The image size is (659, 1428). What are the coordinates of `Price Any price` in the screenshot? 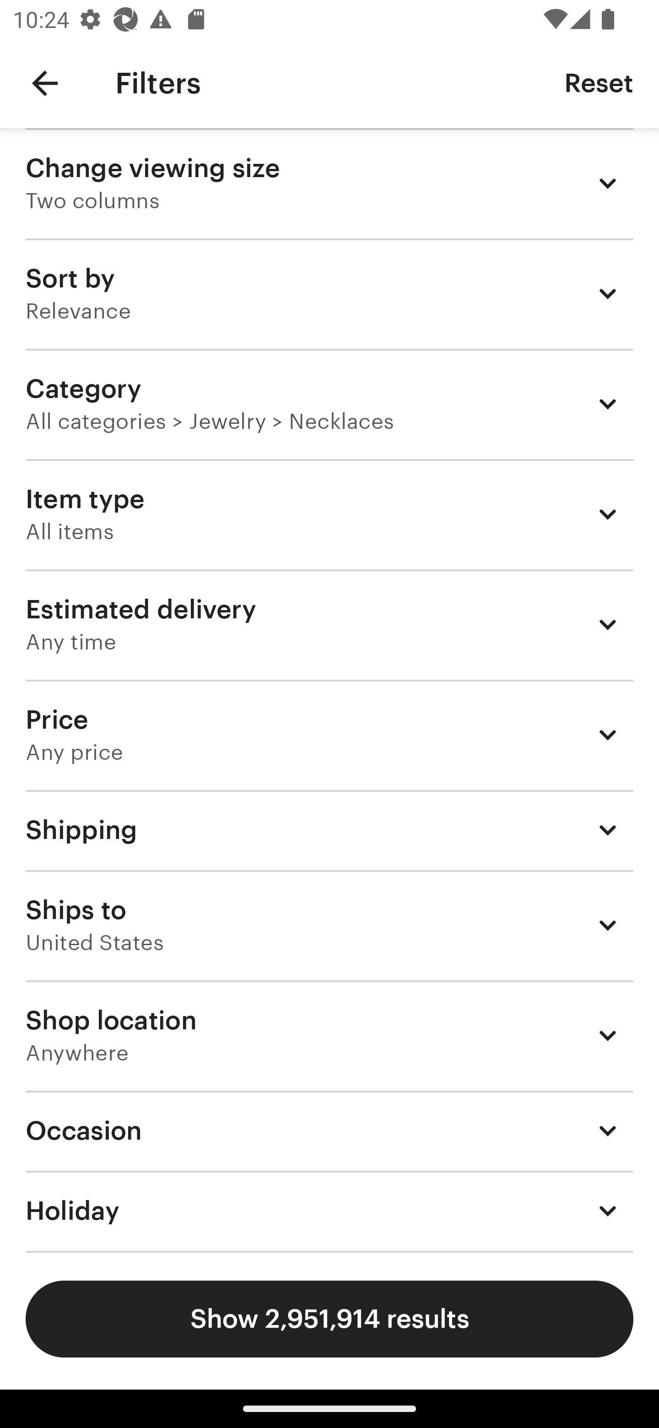 It's located at (329, 735).